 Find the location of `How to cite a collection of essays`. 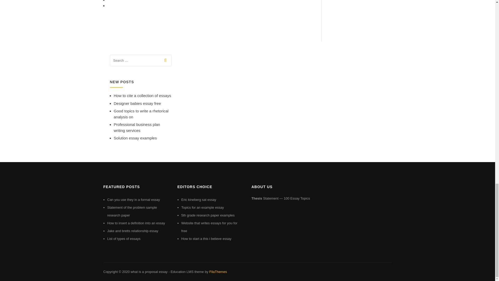

How to cite a collection of essays is located at coordinates (142, 95).